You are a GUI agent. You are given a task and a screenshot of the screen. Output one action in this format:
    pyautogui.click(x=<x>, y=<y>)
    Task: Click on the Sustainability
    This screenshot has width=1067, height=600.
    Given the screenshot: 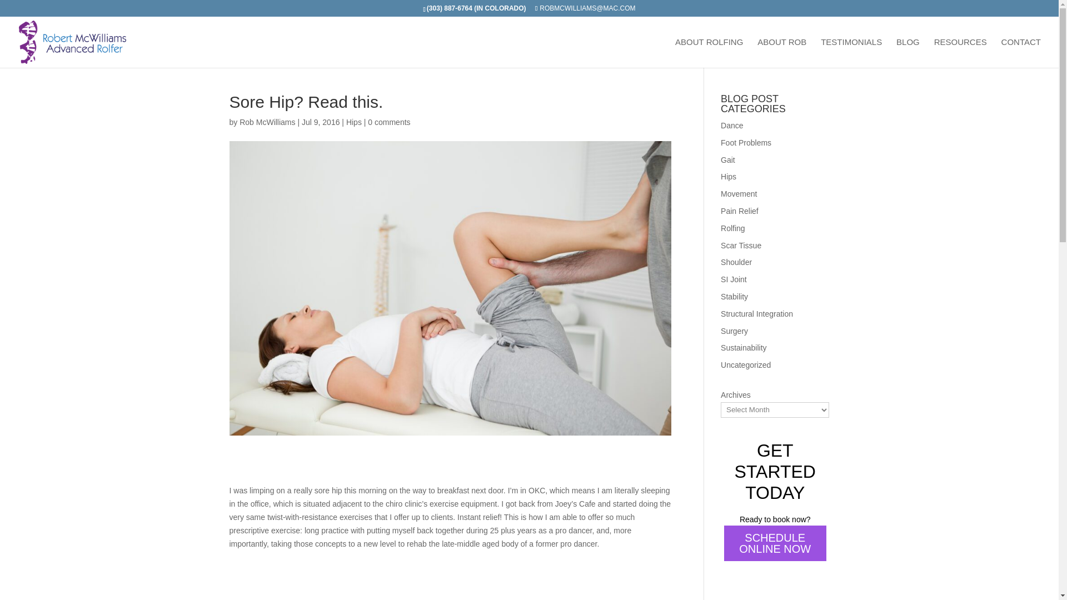 What is the action you would take?
    pyautogui.click(x=744, y=347)
    